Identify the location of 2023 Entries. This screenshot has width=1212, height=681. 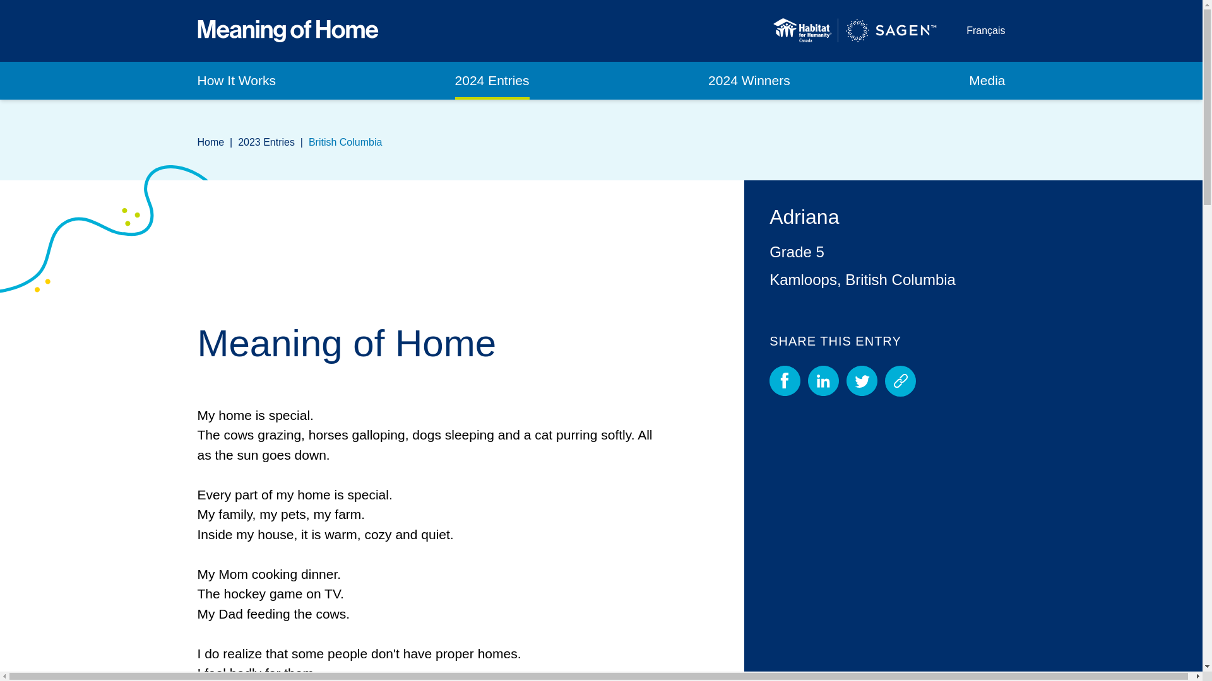
(266, 141).